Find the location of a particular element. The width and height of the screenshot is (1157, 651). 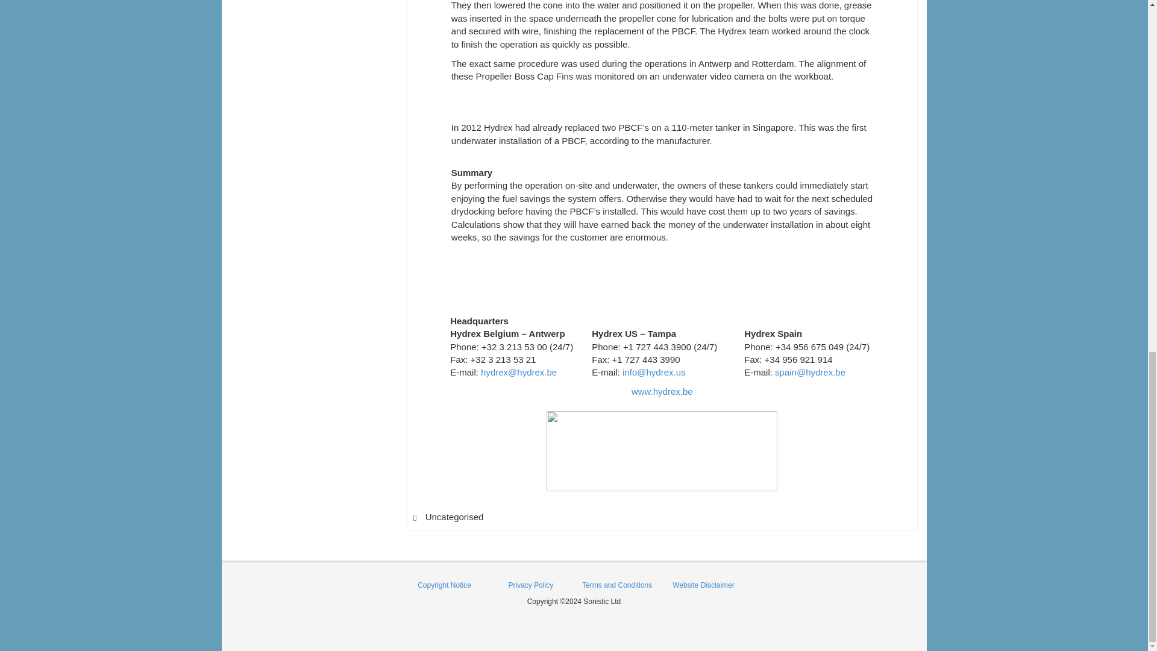

www.hydrex.be is located at coordinates (662, 391).